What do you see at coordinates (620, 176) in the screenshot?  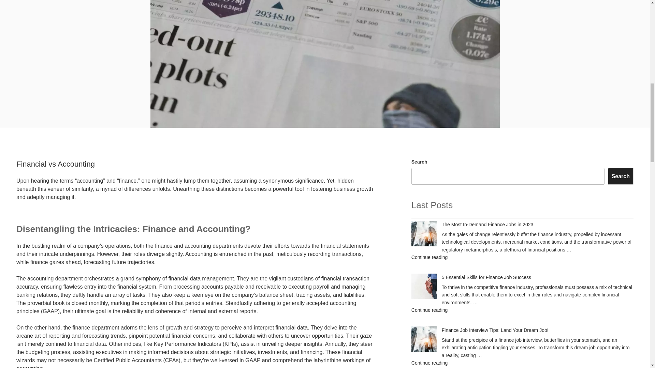 I see `The Most In-Demand Finance Jobs in 2023` at bounding box center [620, 176].